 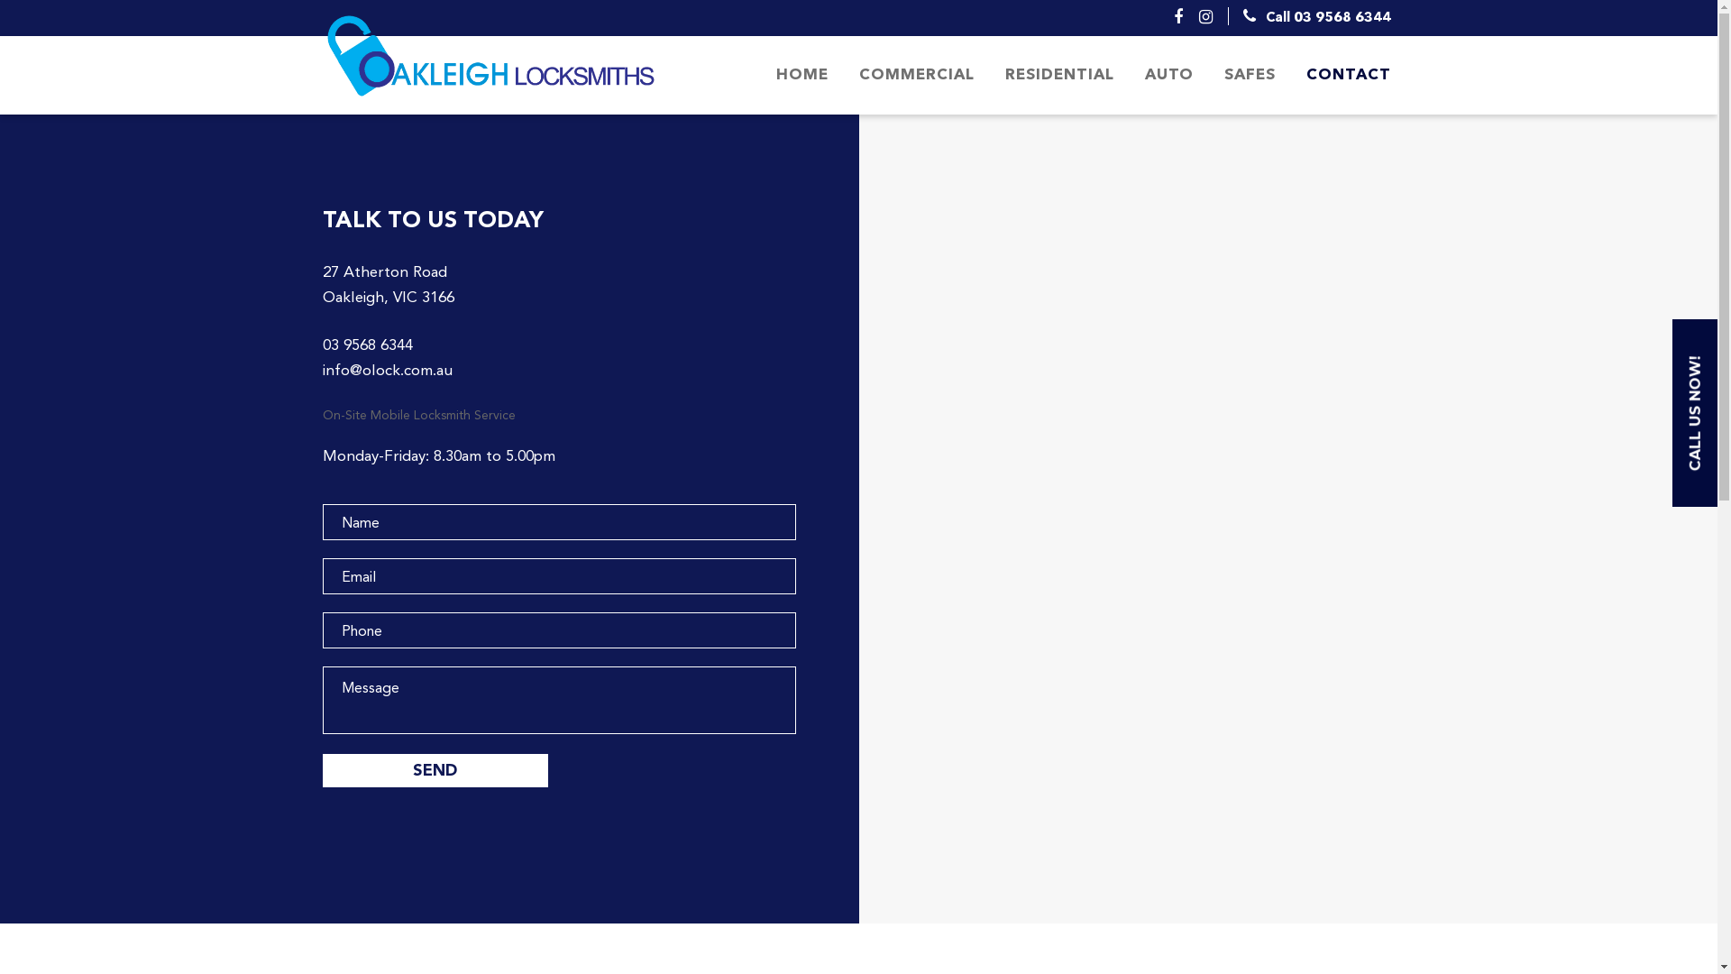 What do you see at coordinates (388, 370) in the screenshot?
I see `info@olock.com.au` at bounding box center [388, 370].